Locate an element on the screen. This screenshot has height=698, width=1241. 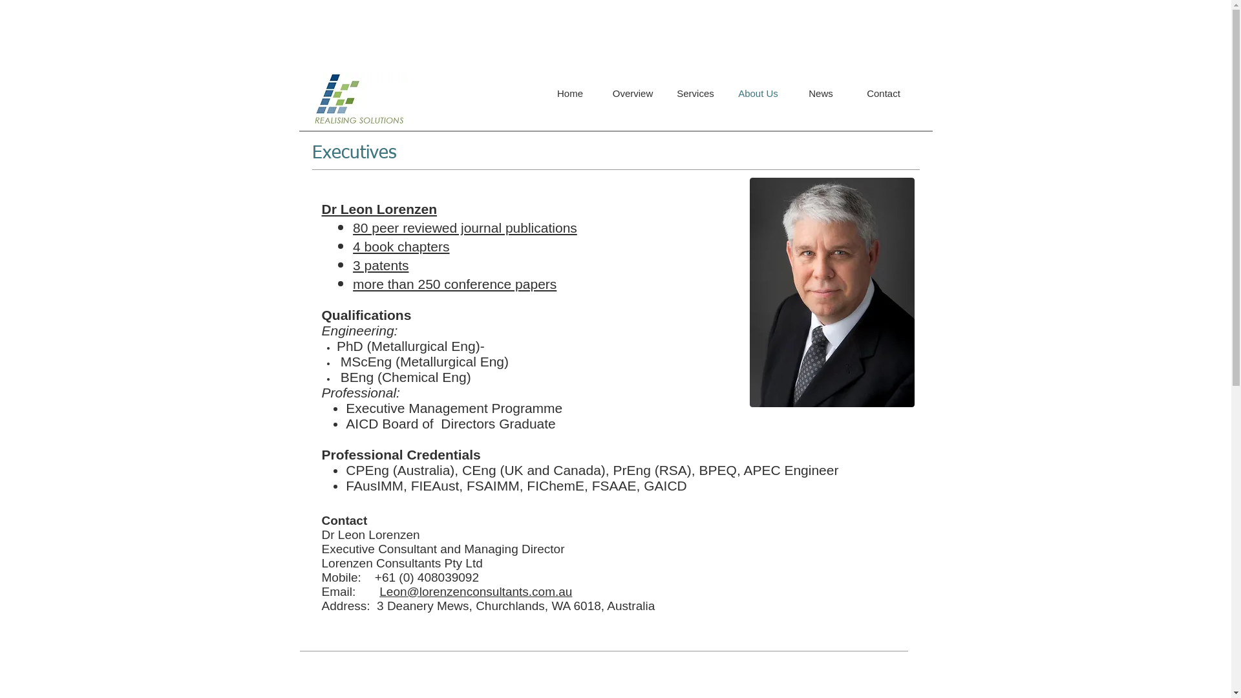
4 book chapters is located at coordinates (401, 247).